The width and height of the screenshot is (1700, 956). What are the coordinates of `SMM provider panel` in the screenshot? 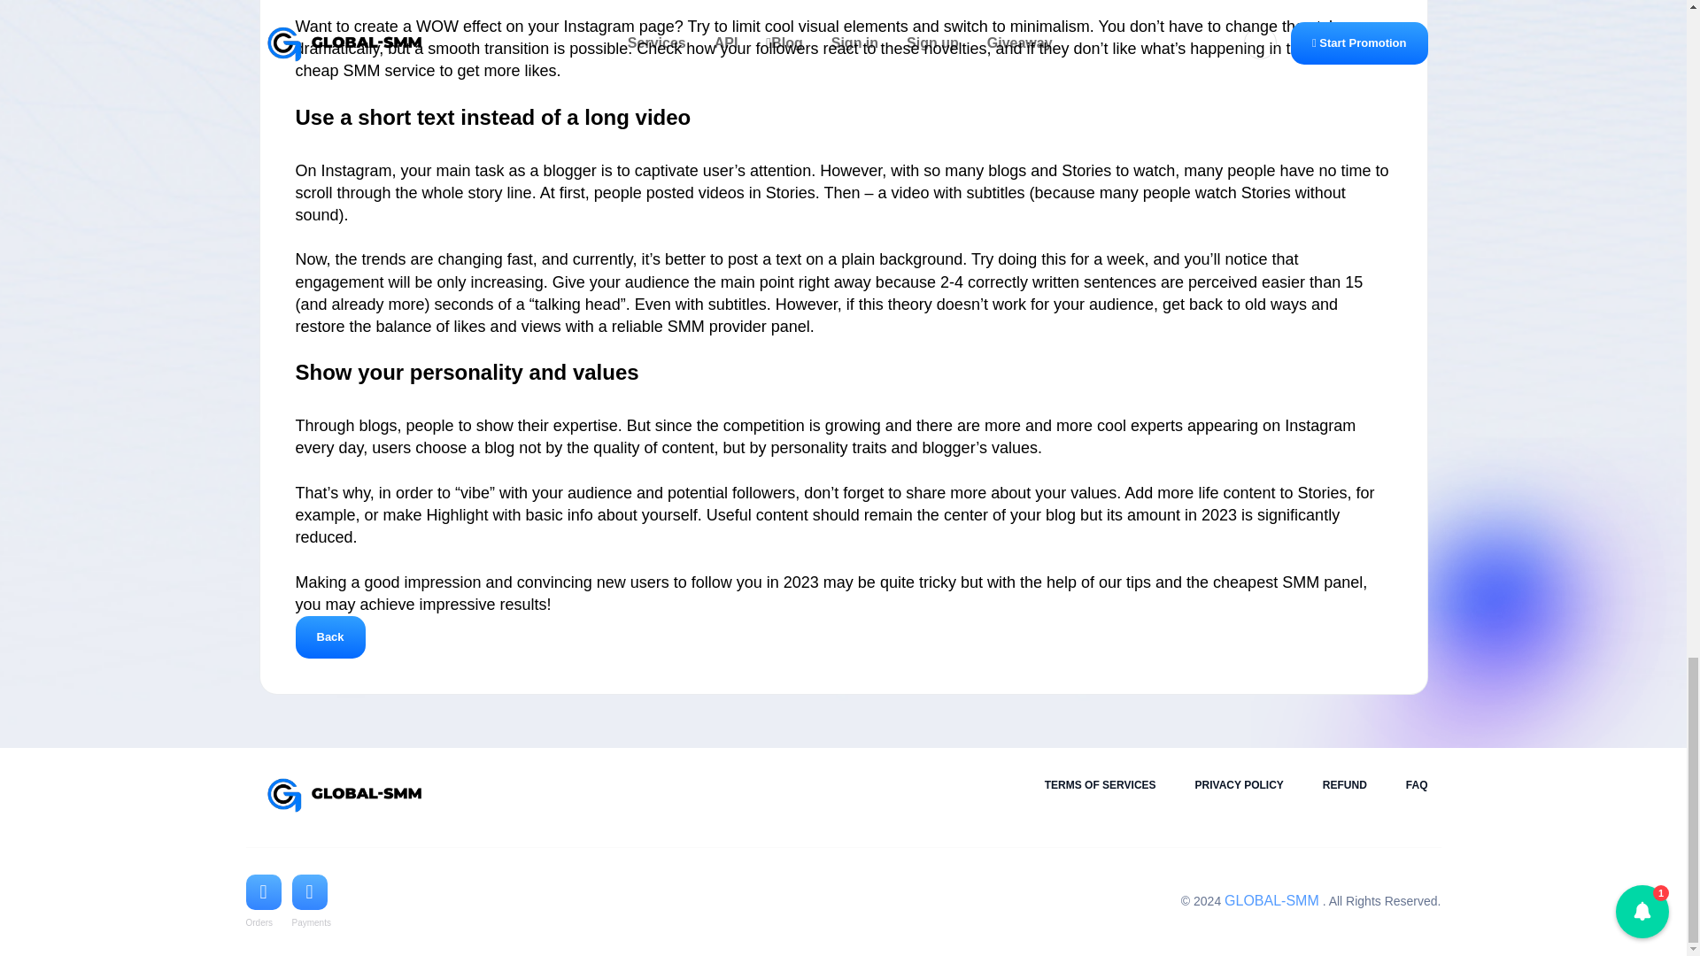 It's located at (738, 326).